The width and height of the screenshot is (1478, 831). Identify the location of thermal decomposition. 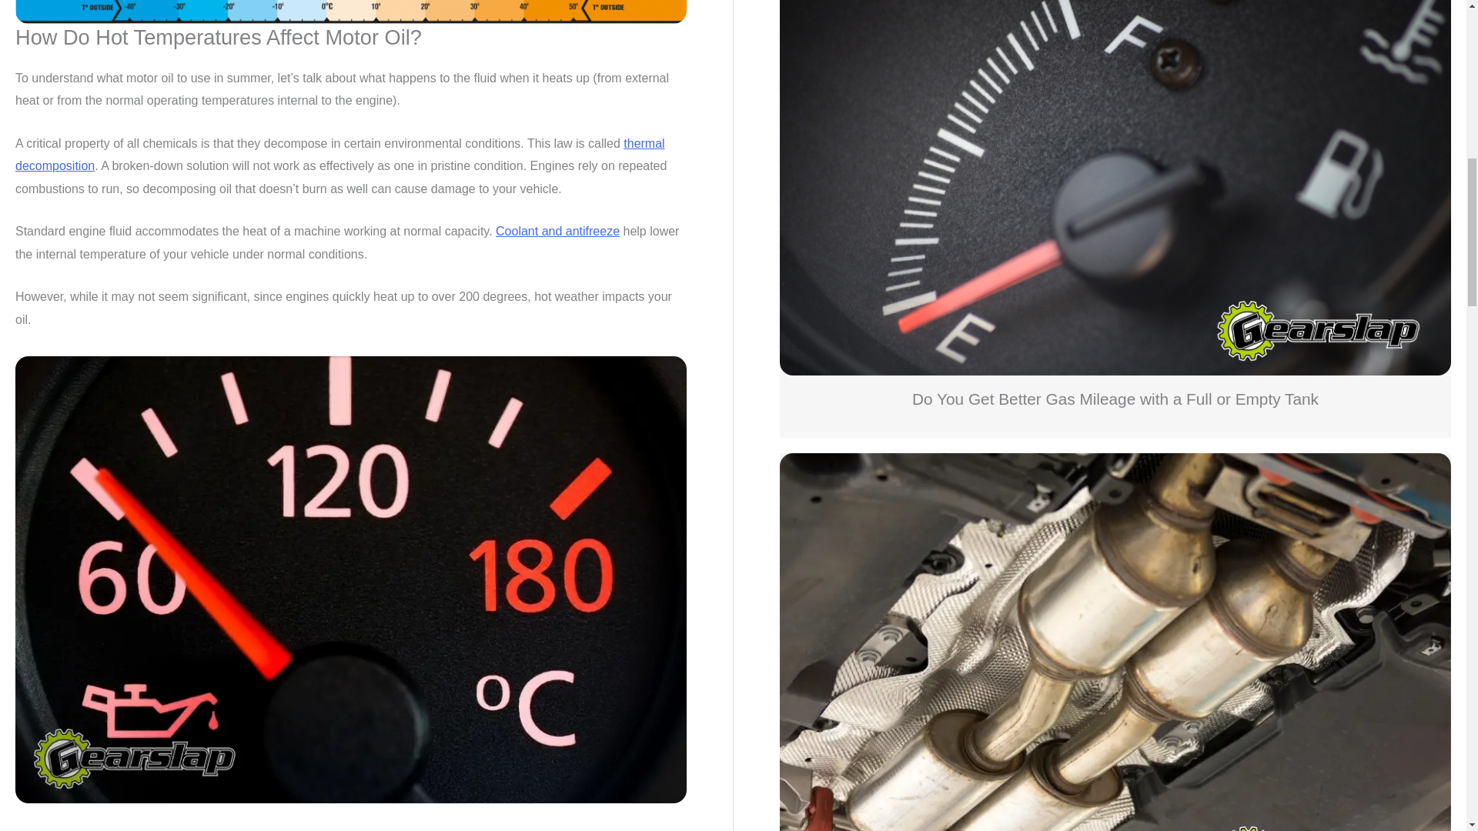
(340, 155).